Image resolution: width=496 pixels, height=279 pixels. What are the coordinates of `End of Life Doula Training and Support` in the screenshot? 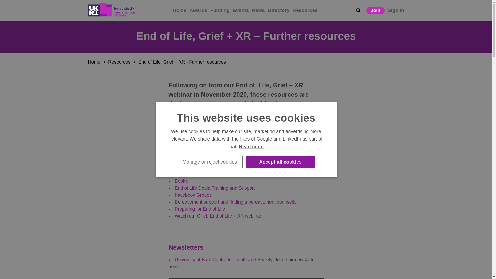 It's located at (214, 188).